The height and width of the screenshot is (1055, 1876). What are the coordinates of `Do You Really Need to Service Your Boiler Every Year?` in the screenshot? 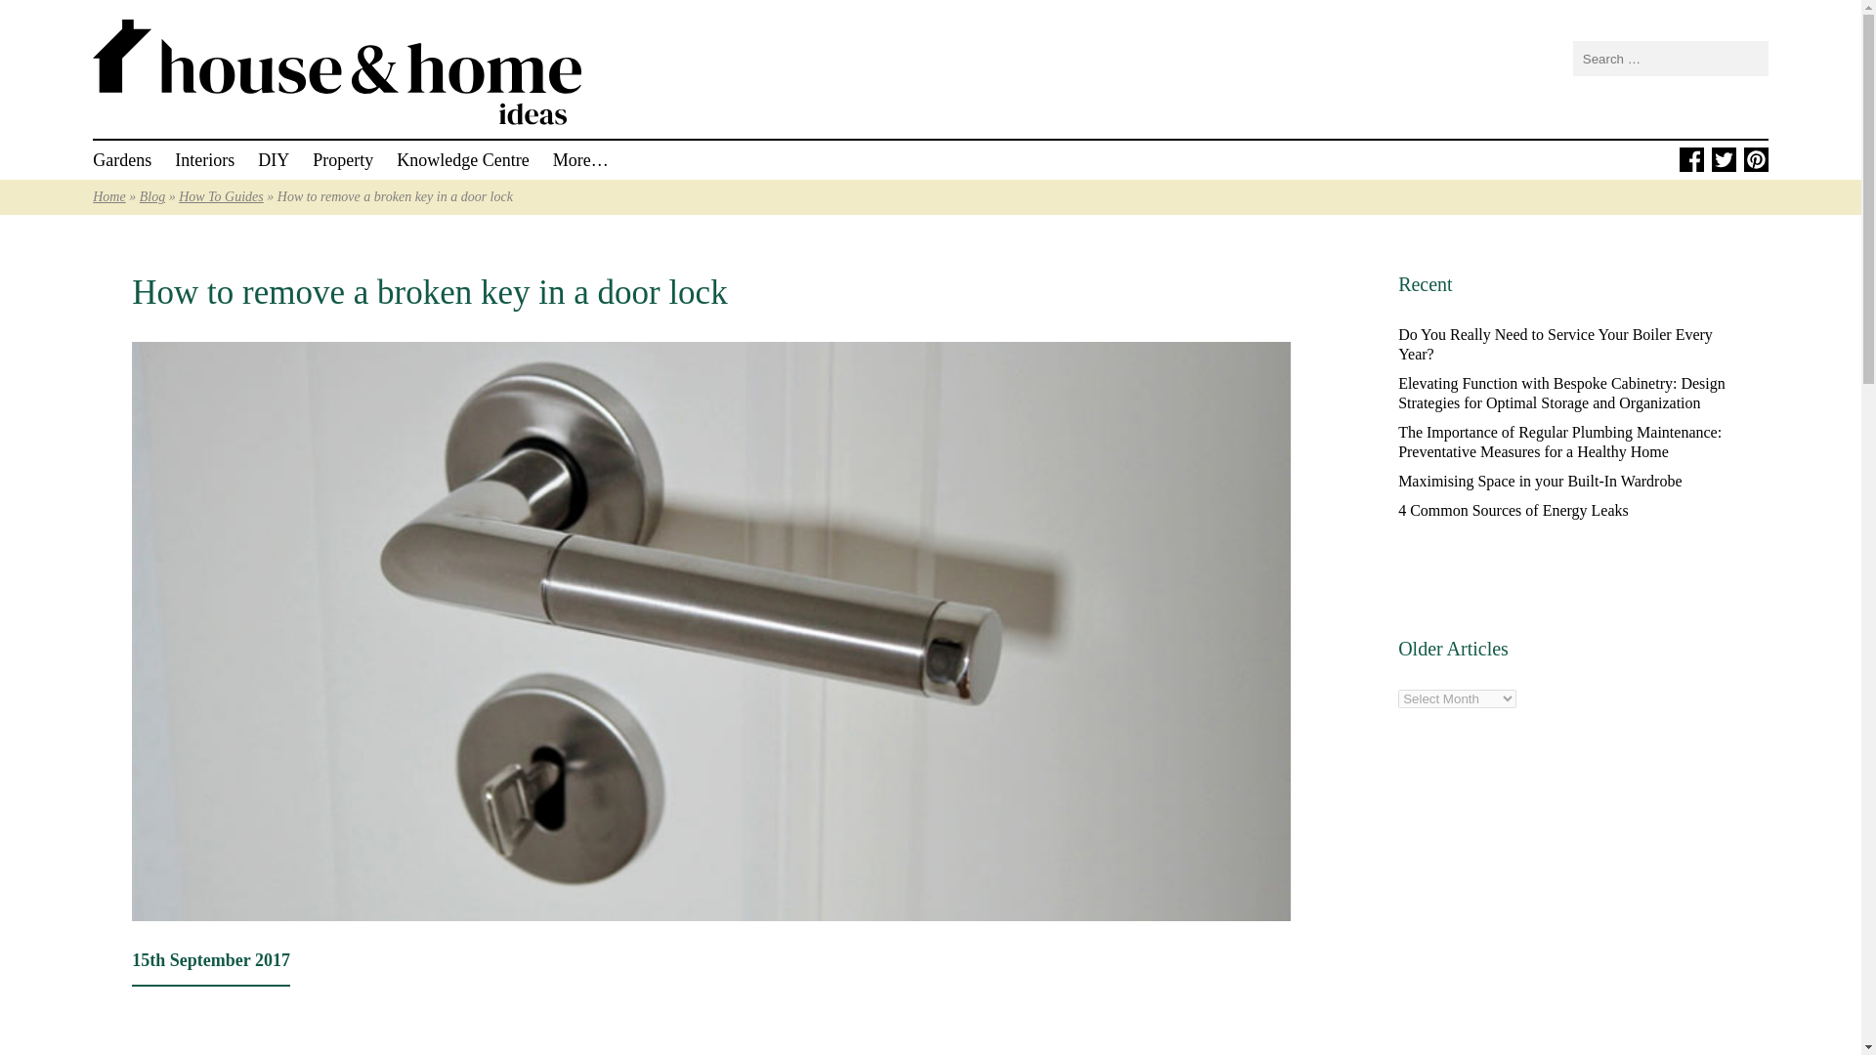 It's located at (1555, 344).